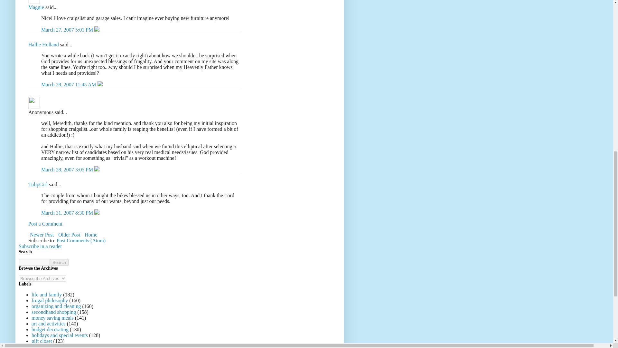 Image resolution: width=618 pixels, height=348 pixels. What do you see at coordinates (91, 235) in the screenshot?
I see `Home` at bounding box center [91, 235].